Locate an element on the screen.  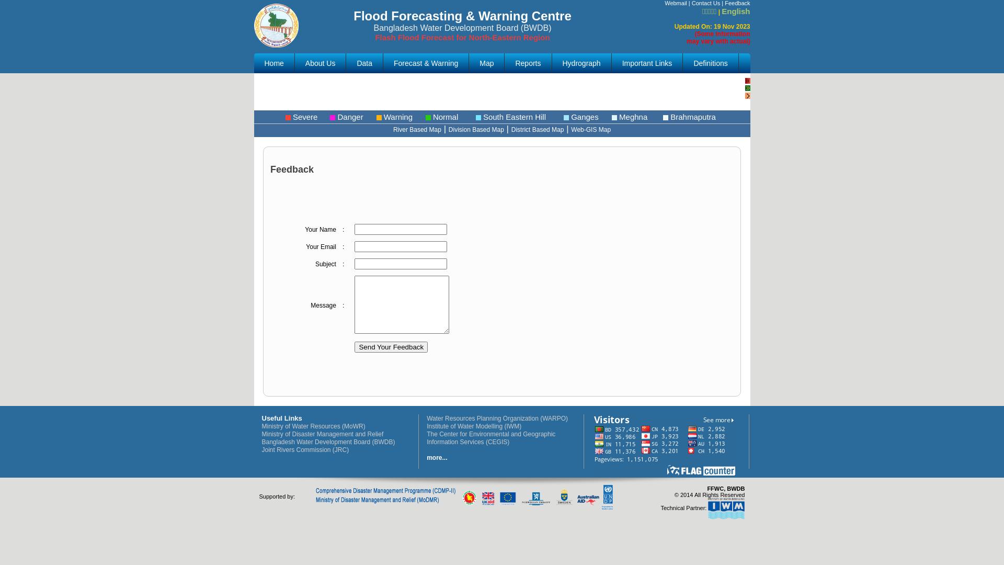
Mymensingh
Water Level : 2.98
Danger Level : 12.05 is located at coordinates (307, 258).